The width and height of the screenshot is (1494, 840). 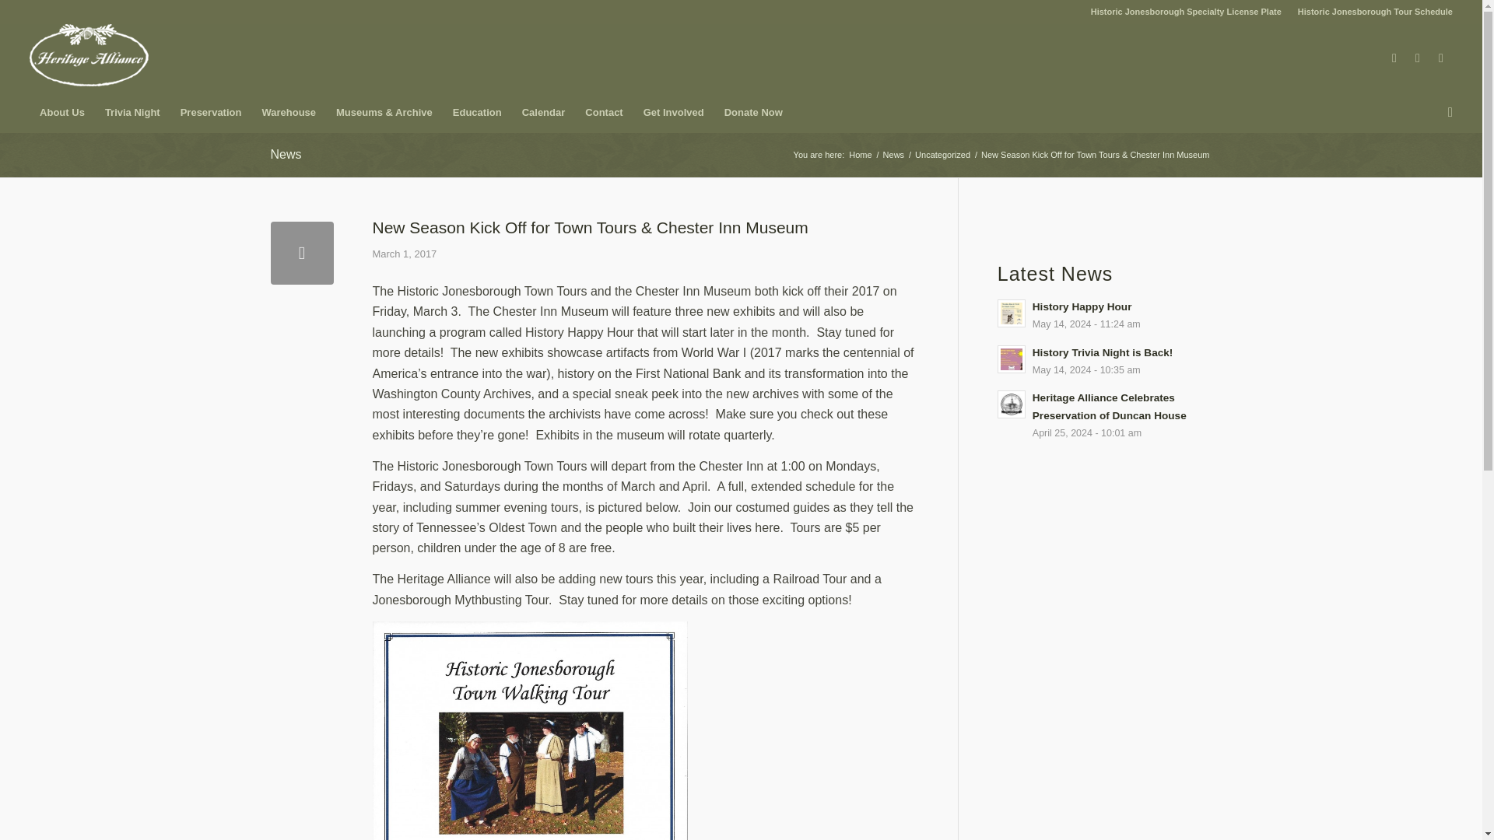 I want to click on Youtube, so click(x=1441, y=58).